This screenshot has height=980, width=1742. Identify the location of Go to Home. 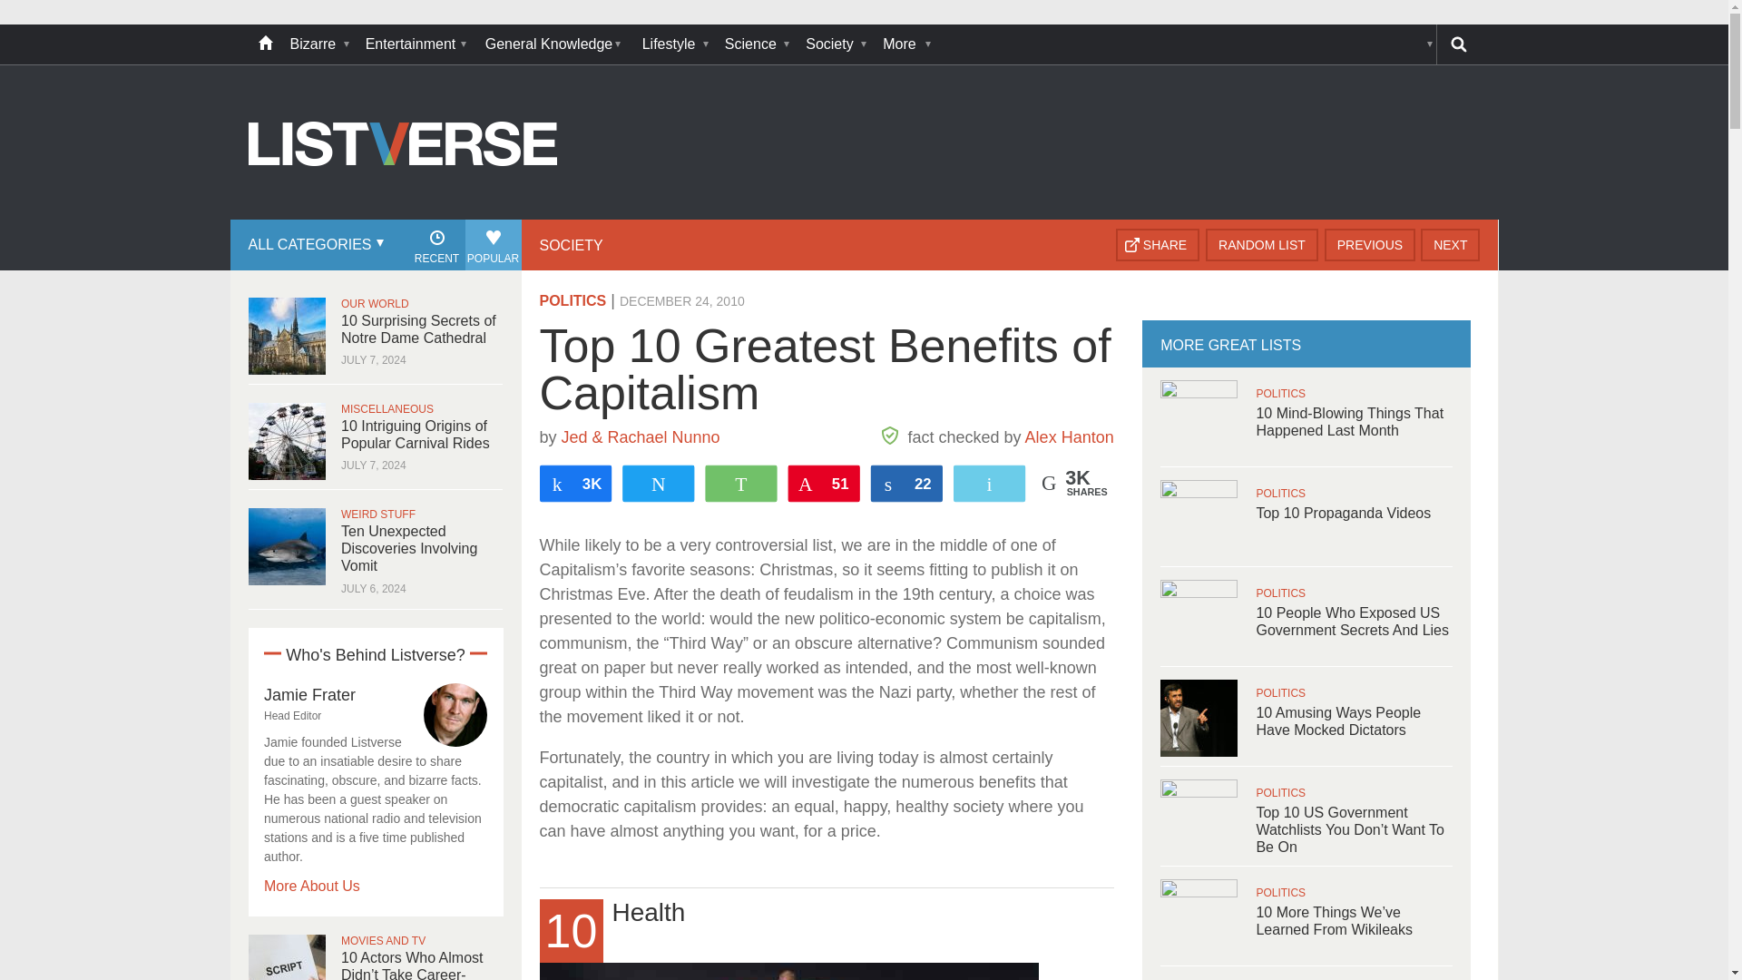
(403, 218).